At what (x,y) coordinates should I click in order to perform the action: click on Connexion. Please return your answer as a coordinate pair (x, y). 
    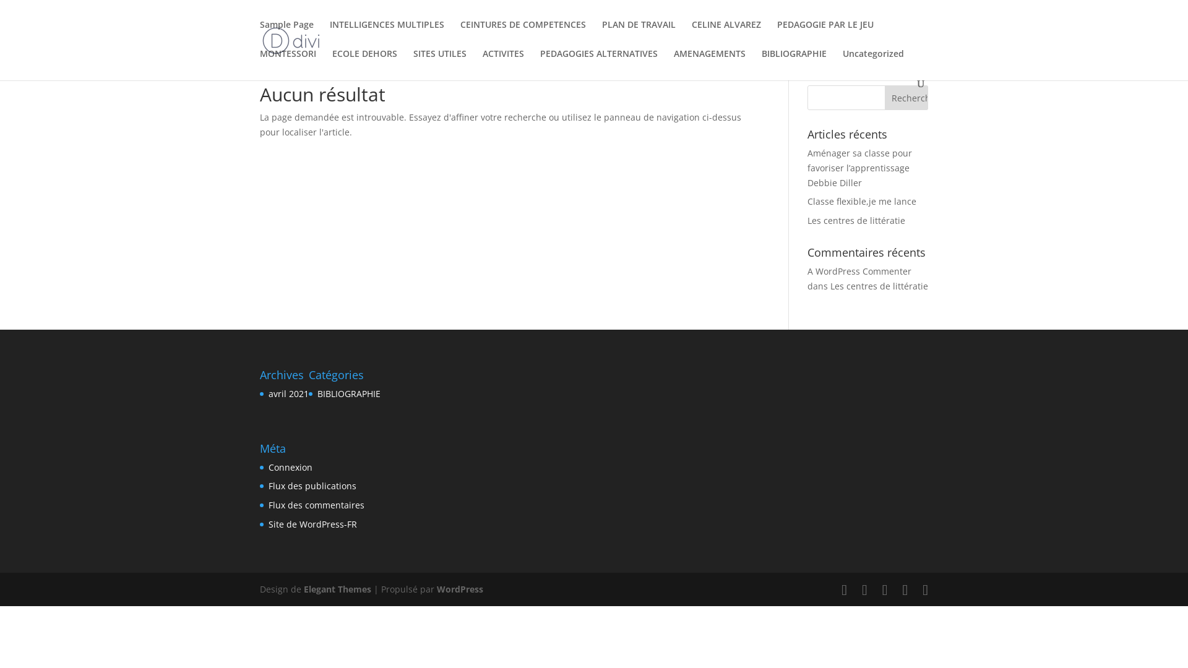
    Looking at the image, I should click on (290, 468).